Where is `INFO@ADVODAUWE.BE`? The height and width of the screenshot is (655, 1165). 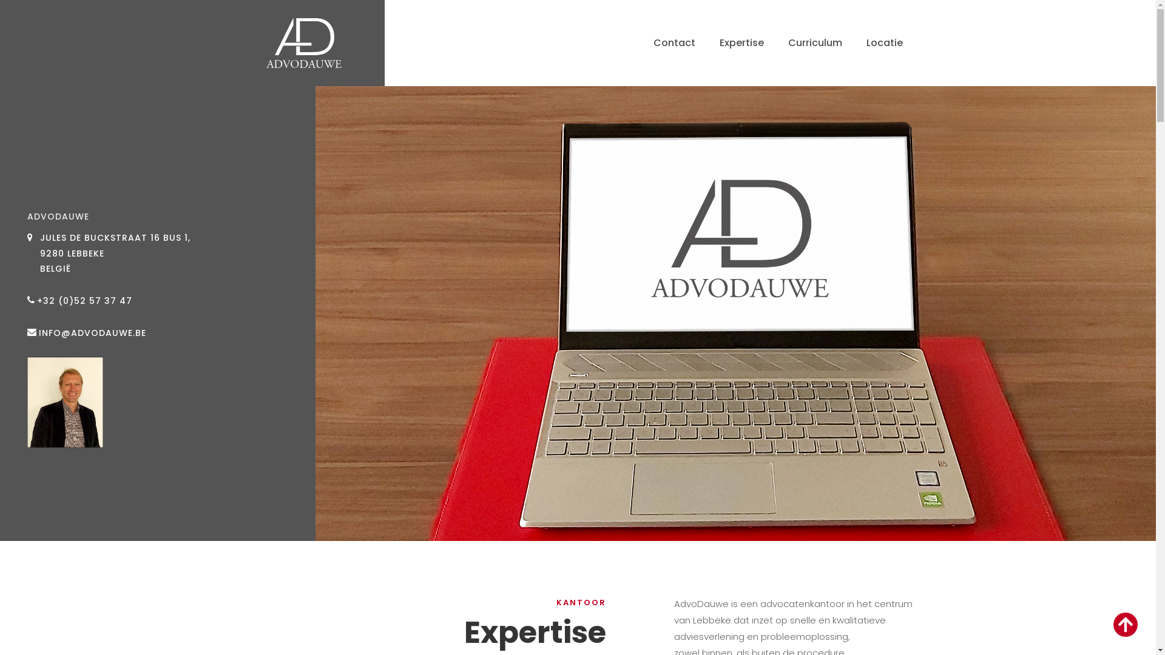
INFO@ADVODAUWE.BE is located at coordinates (92, 334).